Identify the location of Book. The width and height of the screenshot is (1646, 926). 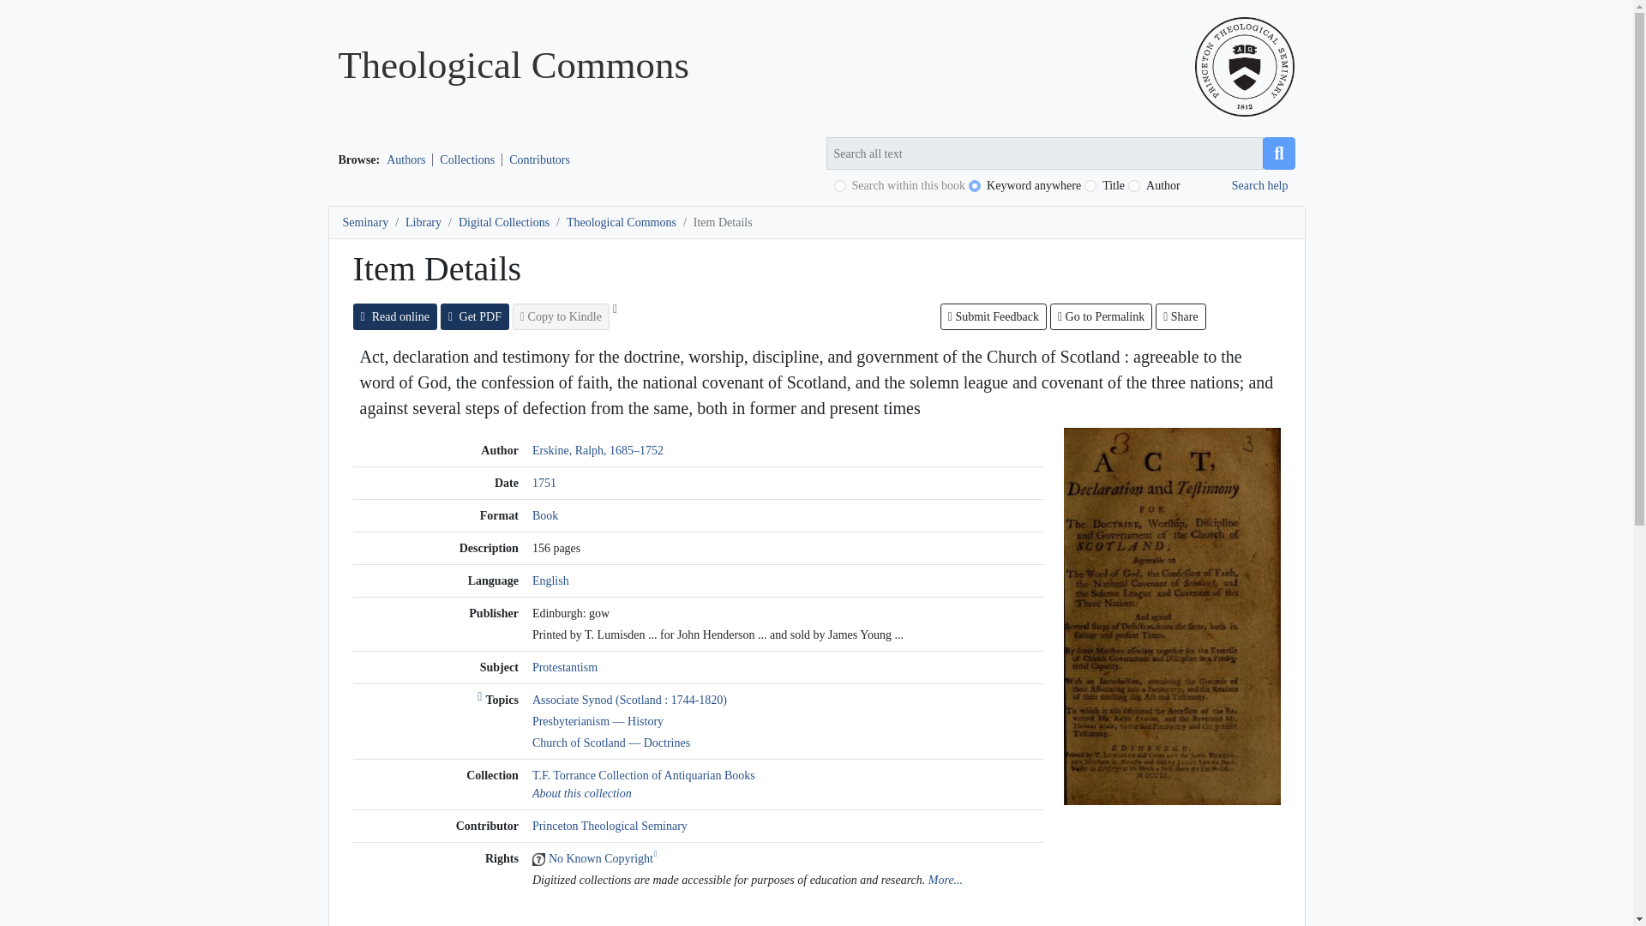
(544, 516).